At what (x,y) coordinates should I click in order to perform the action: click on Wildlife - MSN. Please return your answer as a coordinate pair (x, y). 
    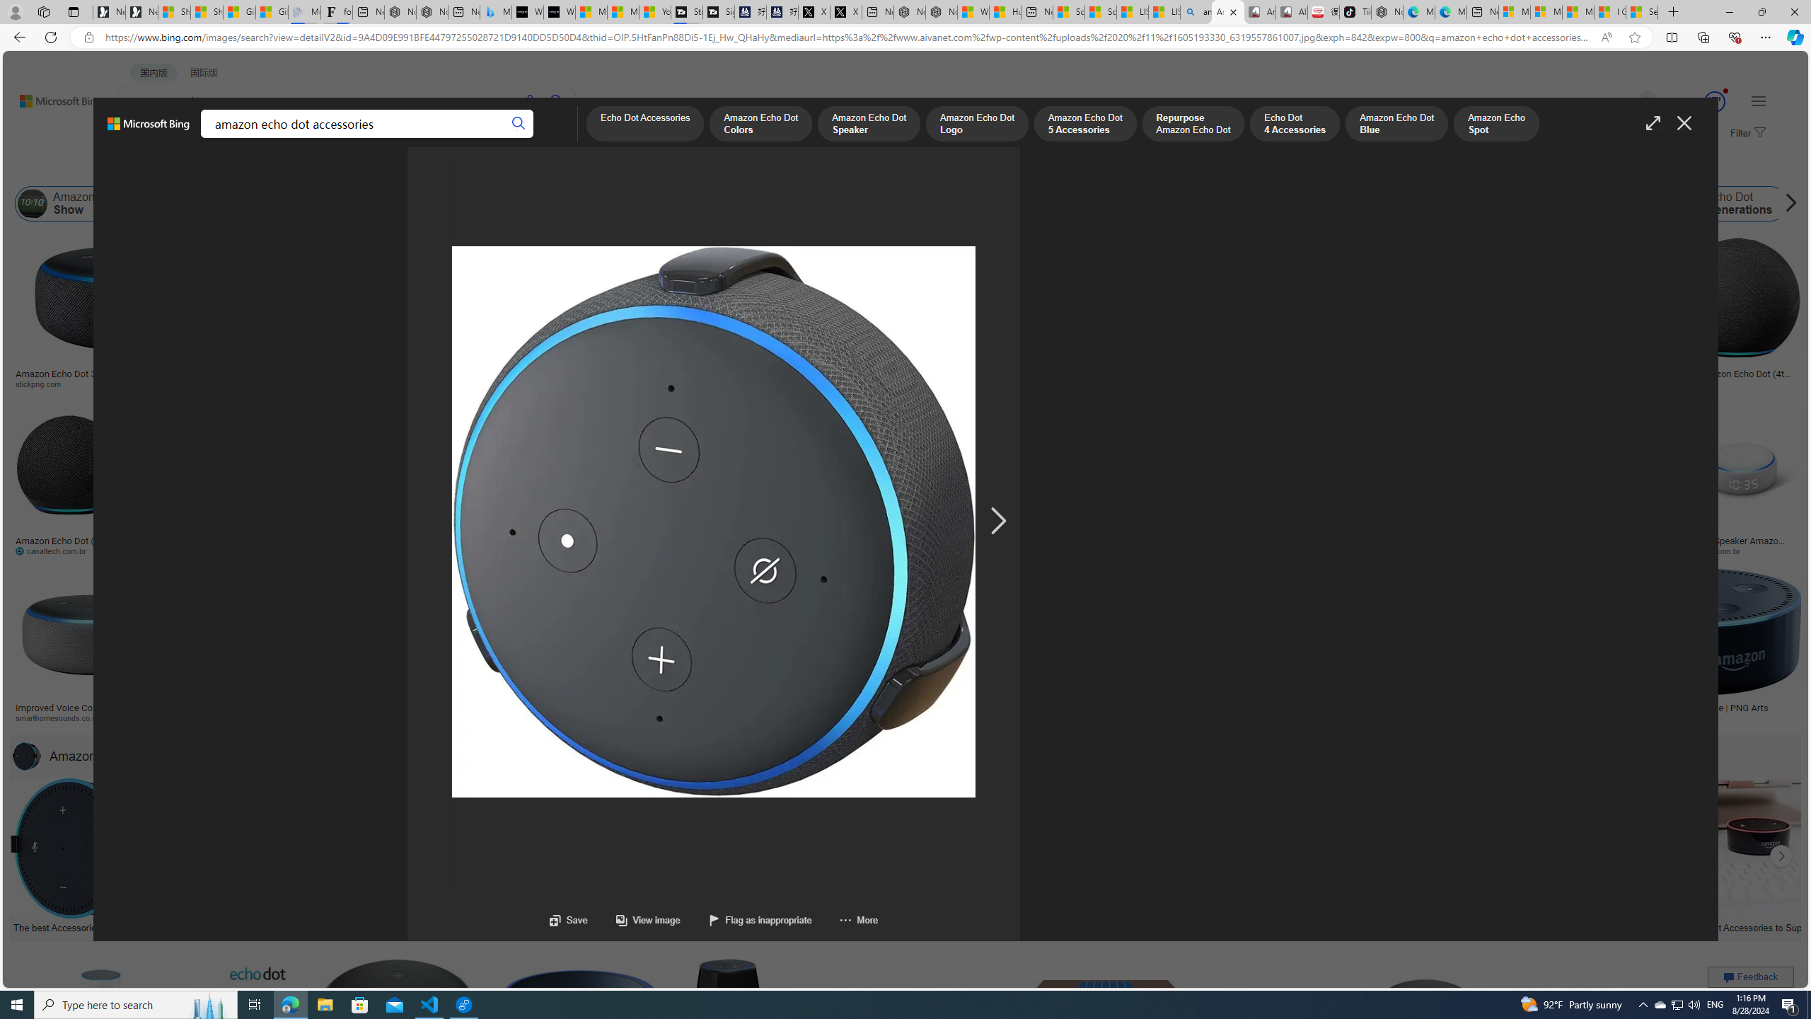
    Looking at the image, I should click on (973, 12).